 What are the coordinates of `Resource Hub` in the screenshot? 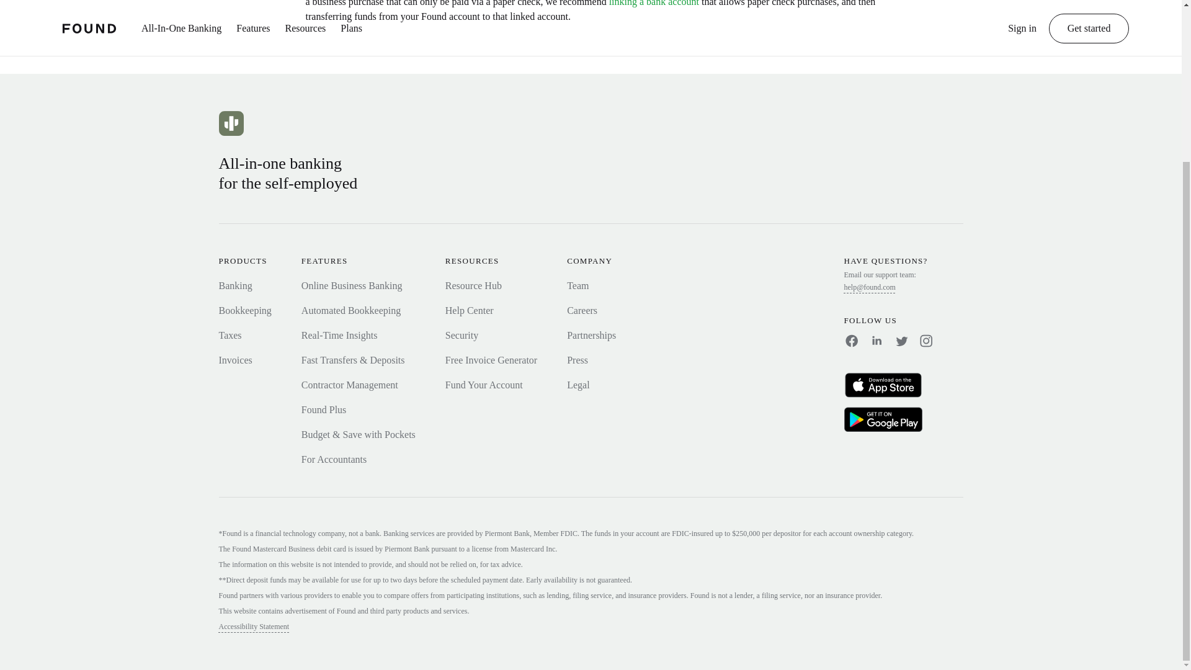 It's located at (473, 285).